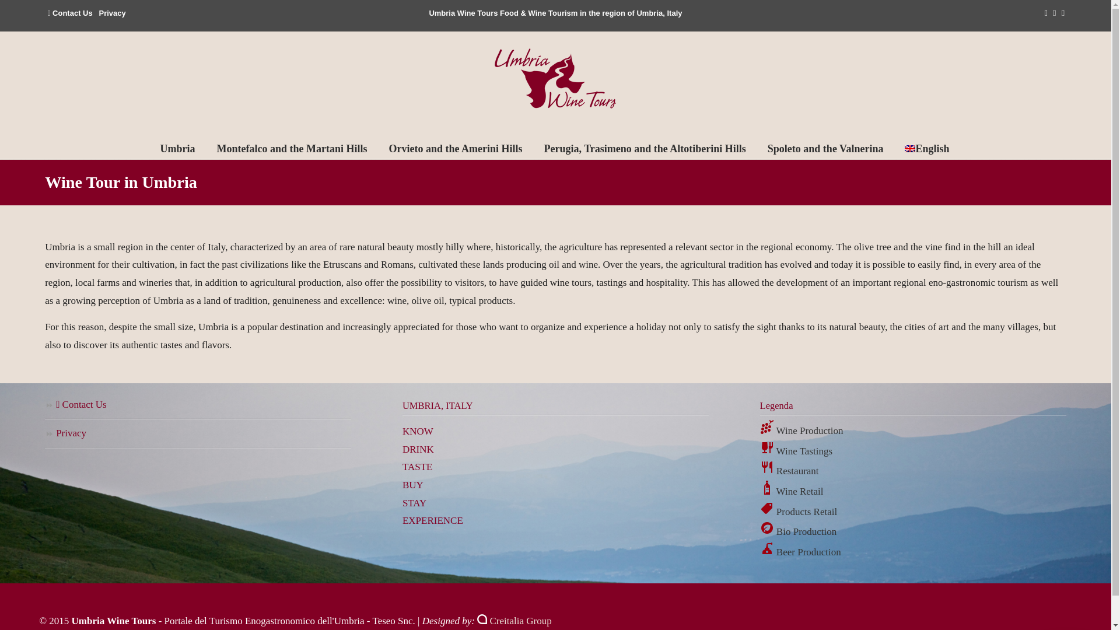 The image size is (1120, 630). Describe the element at coordinates (513, 621) in the screenshot. I see `Creitalia Group` at that location.